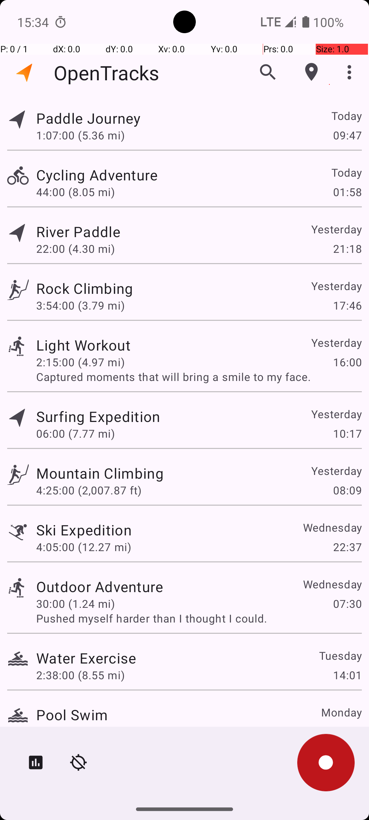 This screenshot has height=820, width=369. I want to click on 05:29, so click(347, 732).